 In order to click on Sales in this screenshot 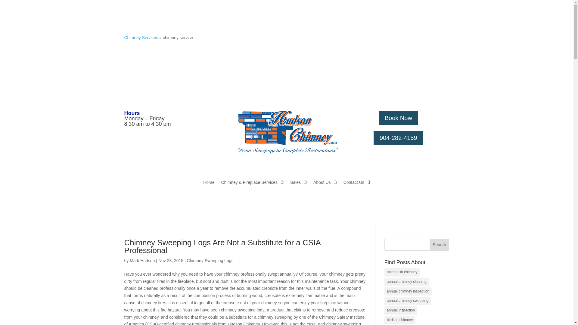, I will do `click(298, 184)`.